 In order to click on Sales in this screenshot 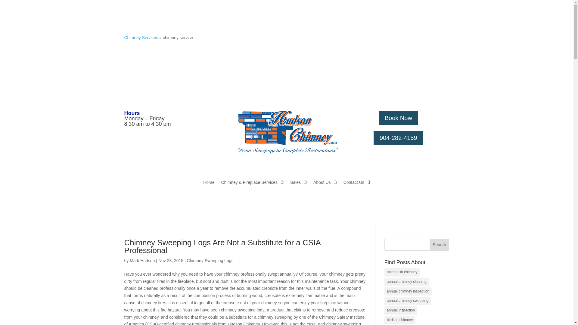, I will do `click(298, 184)`.